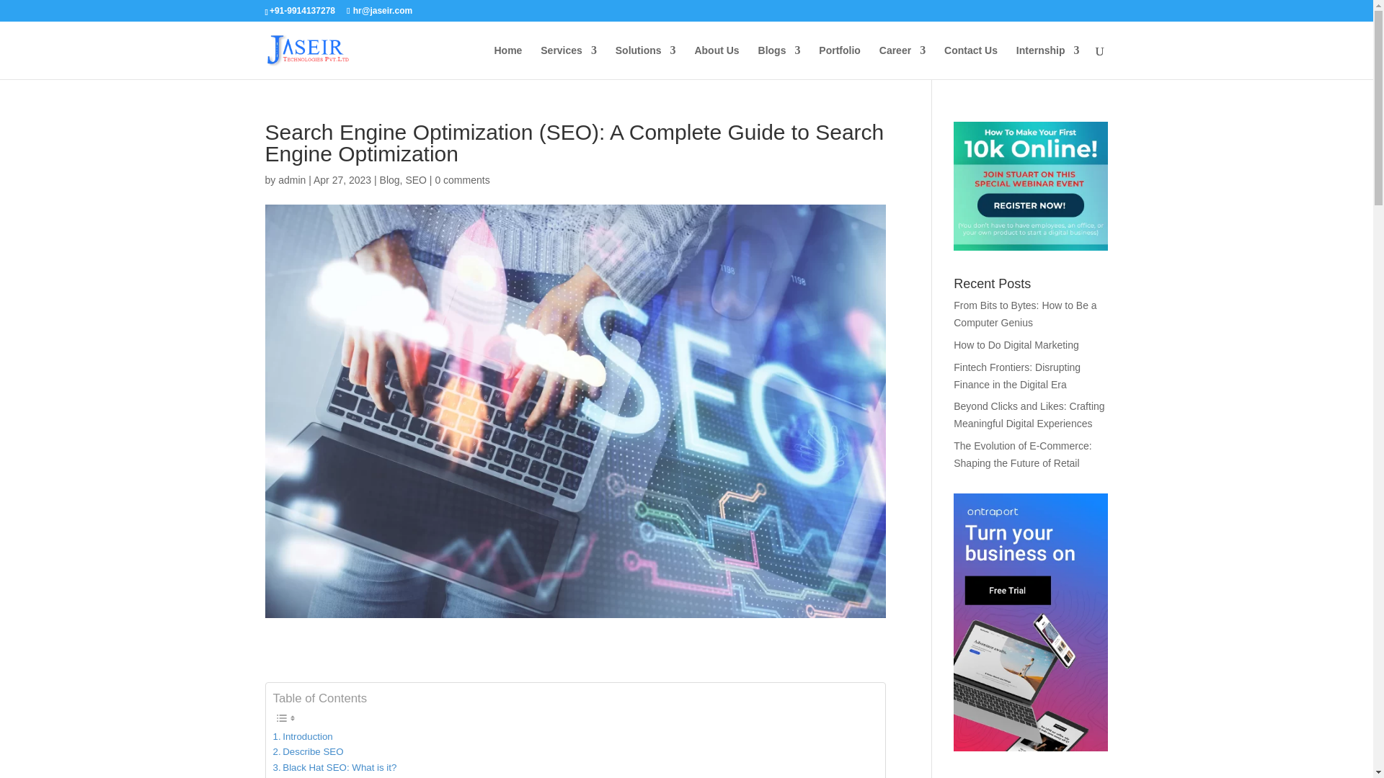 Image resolution: width=1384 pixels, height=778 pixels. Describe the element at coordinates (646, 62) in the screenshot. I see `Solutions` at that location.